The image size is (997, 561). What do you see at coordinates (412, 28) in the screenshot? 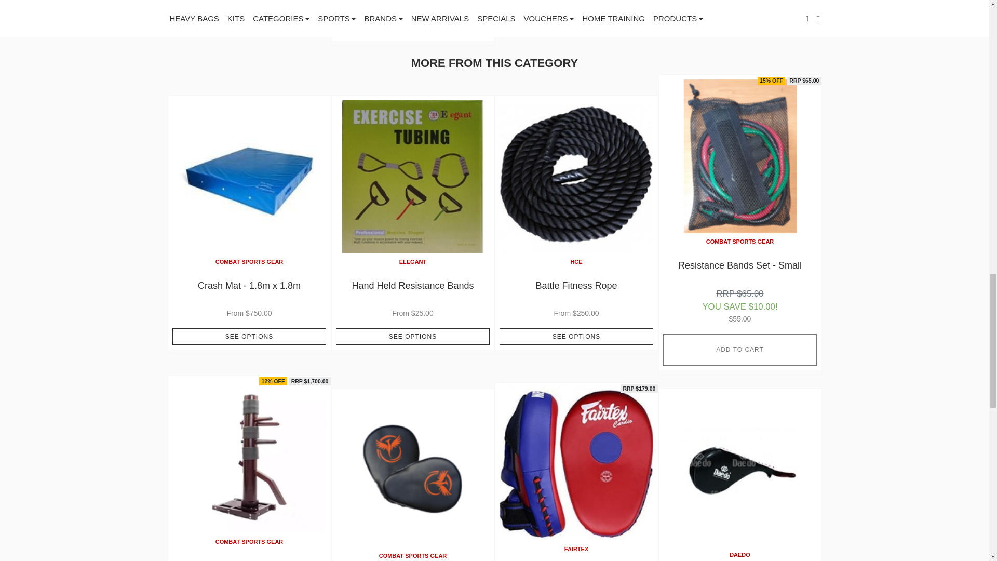
I see `View RDX - T17 Aura Abdominal Groin Guard Buying Options` at bounding box center [412, 28].